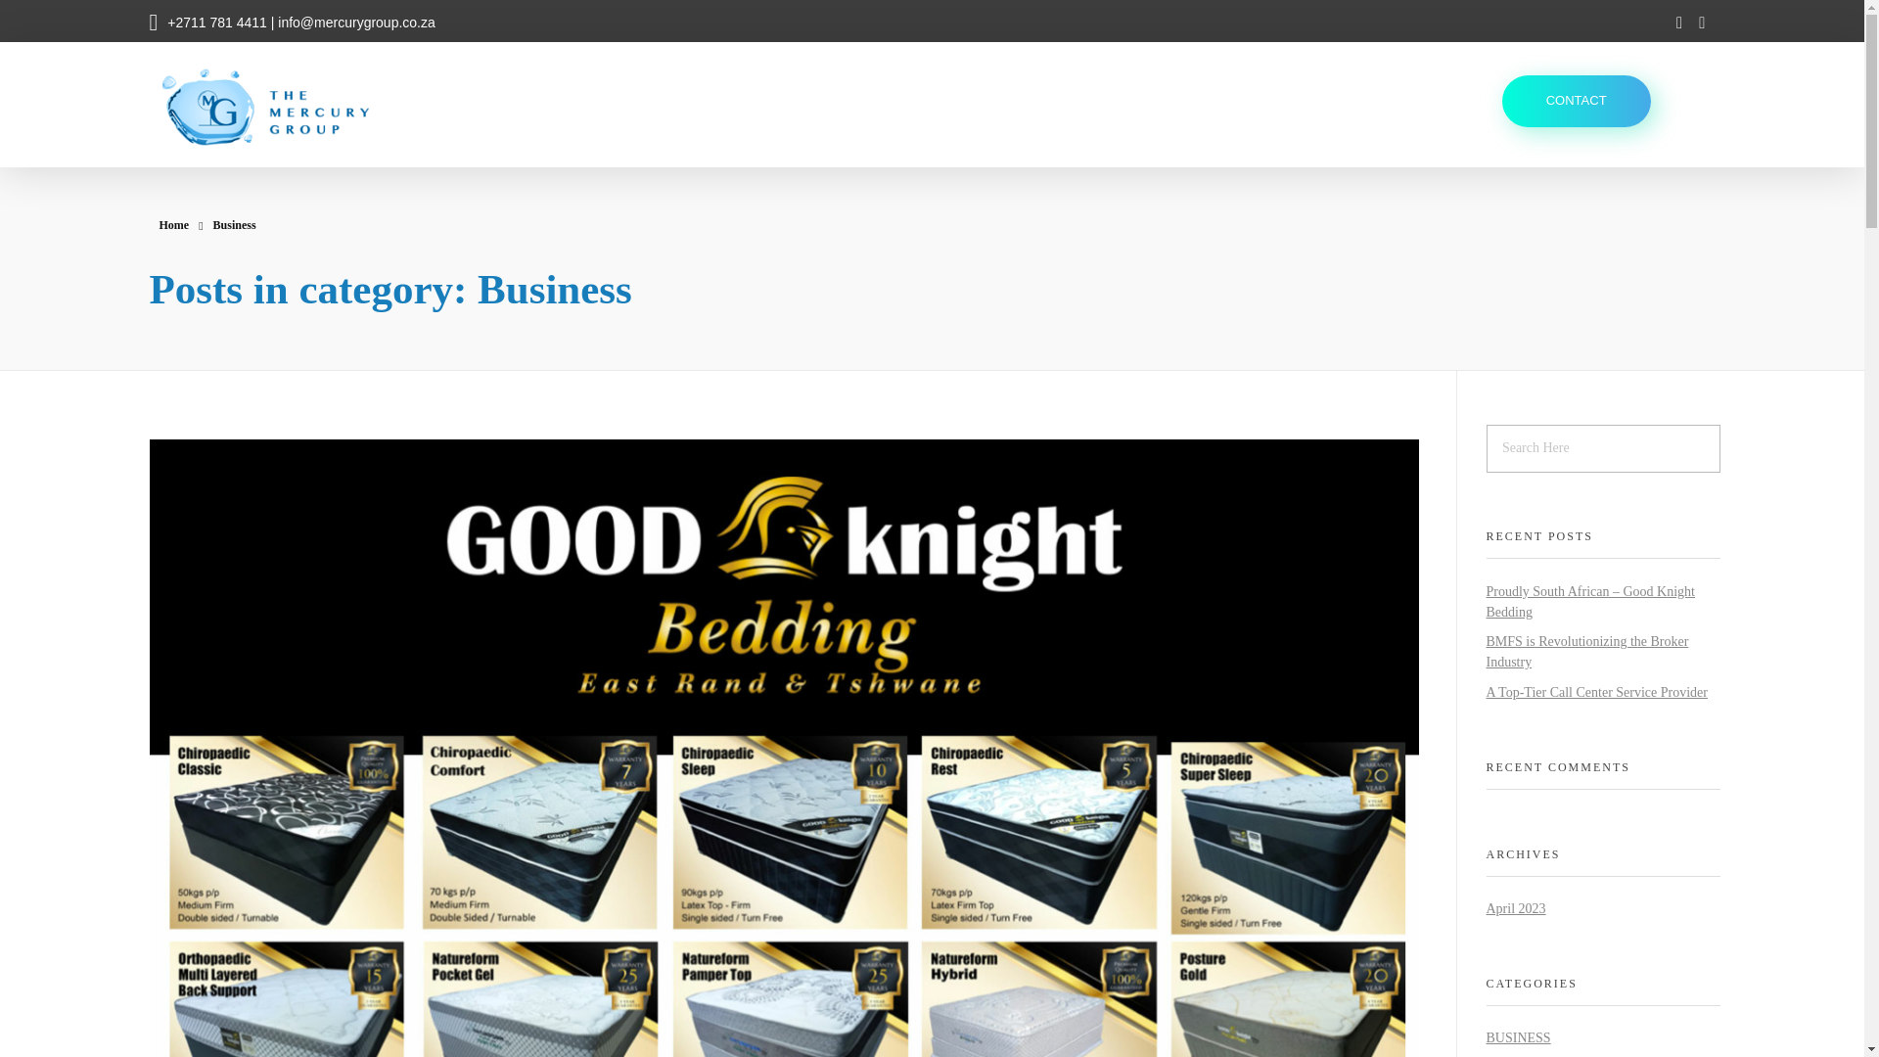  Describe the element at coordinates (1576, 100) in the screenshot. I see `CONTACT` at that location.